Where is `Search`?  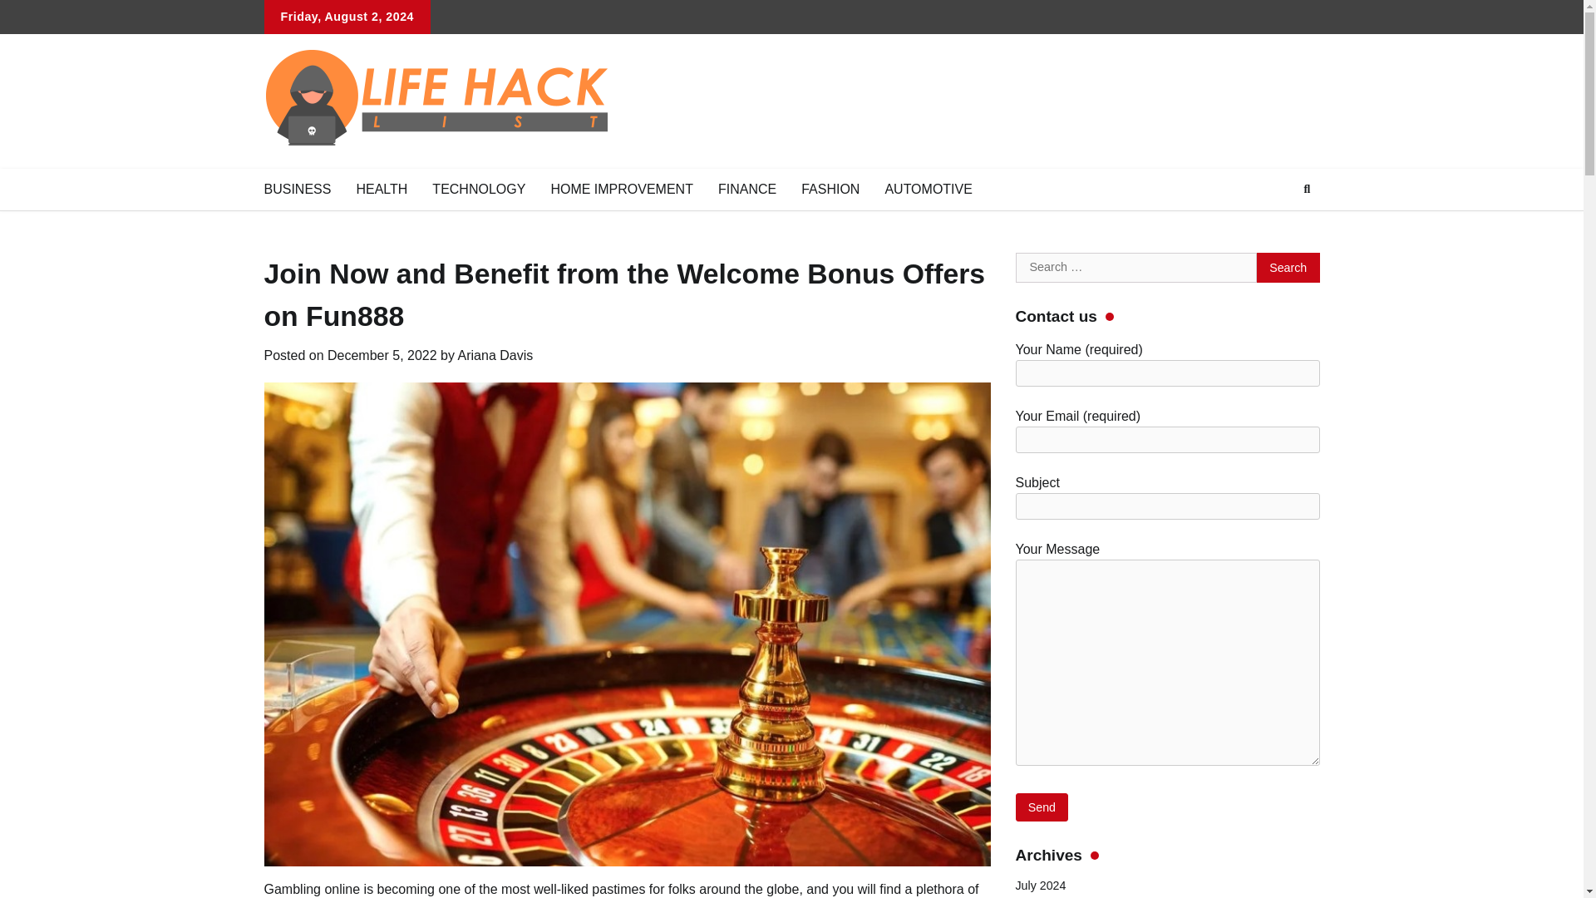
Search is located at coordinates (1277, 228).